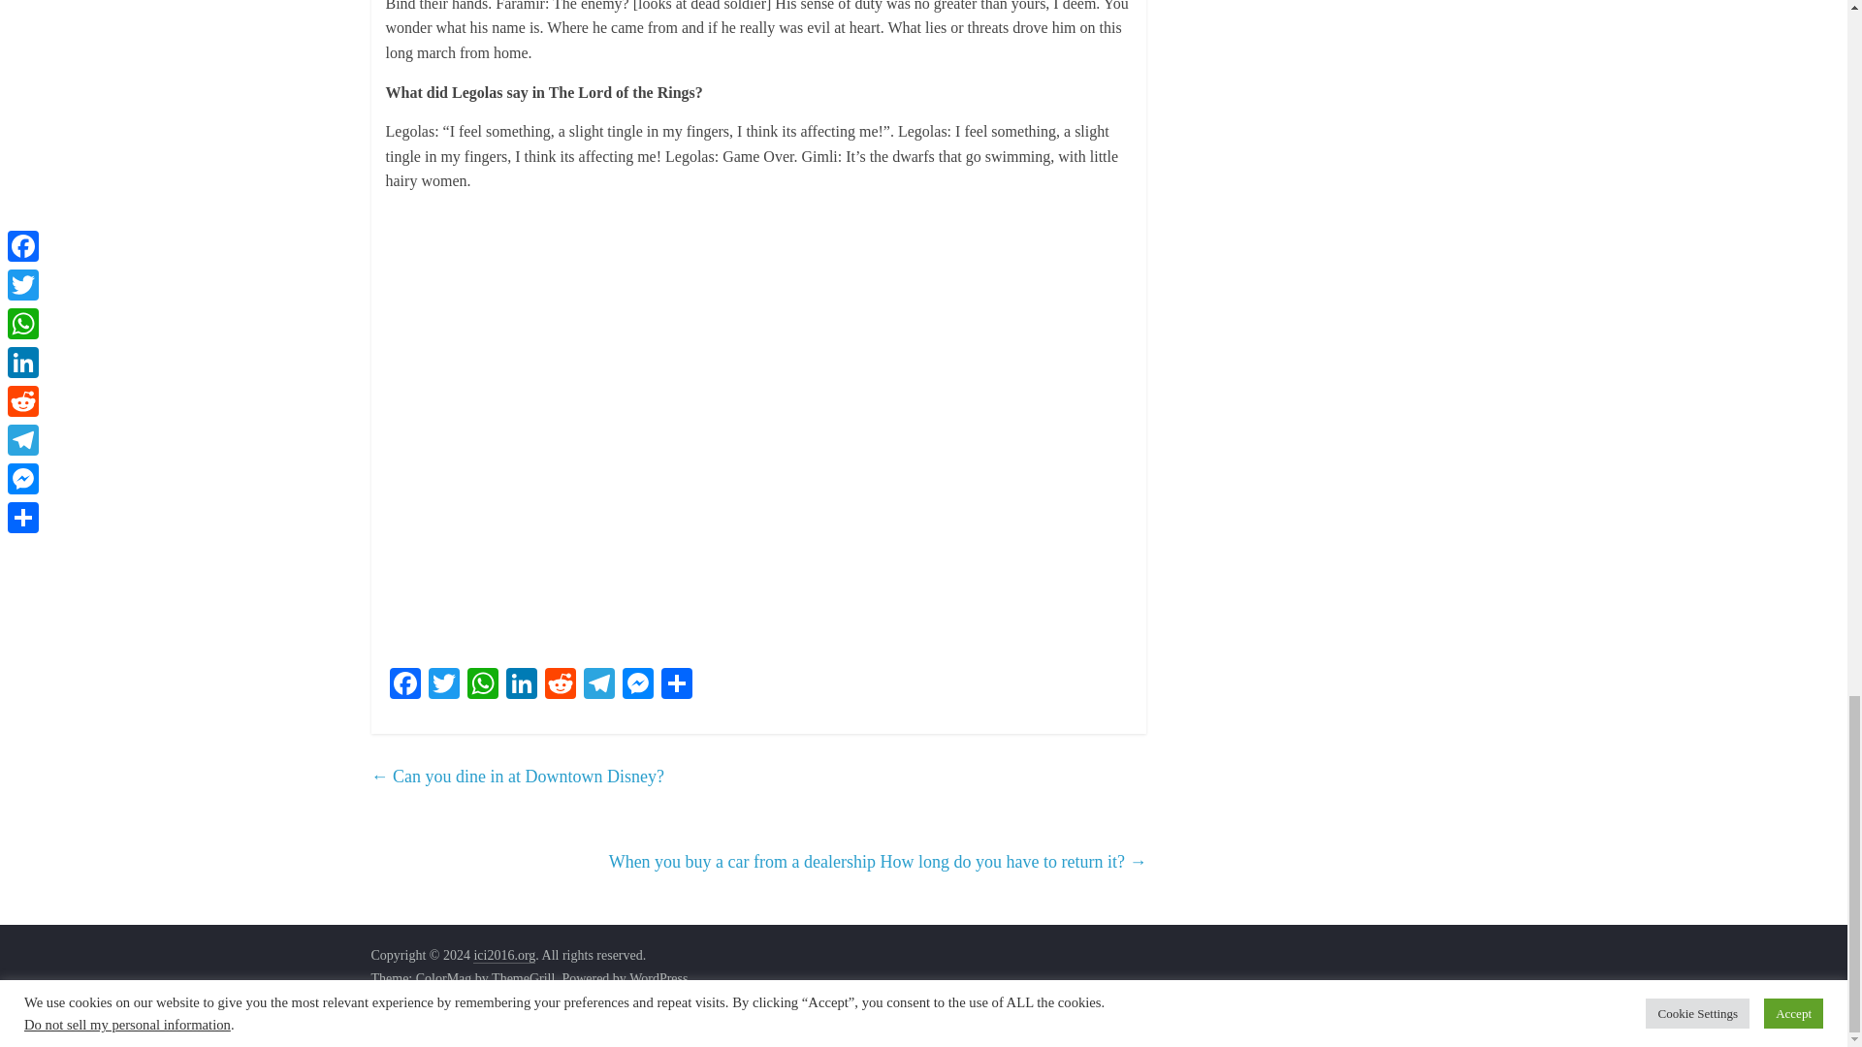  What do you see at coordinates (483, 684) in the screenshot?
I see `WhatsApp` at bounding box center [483, 684].